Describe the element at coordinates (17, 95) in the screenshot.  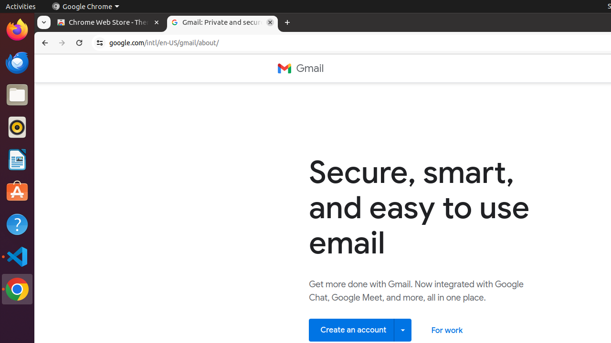
I see `Files` at that location.